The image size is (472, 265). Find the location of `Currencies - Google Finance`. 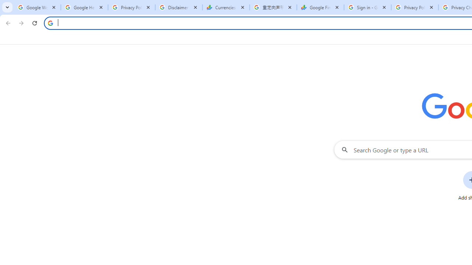

Currencies - Google Finance is located at coordinates (226, 7).